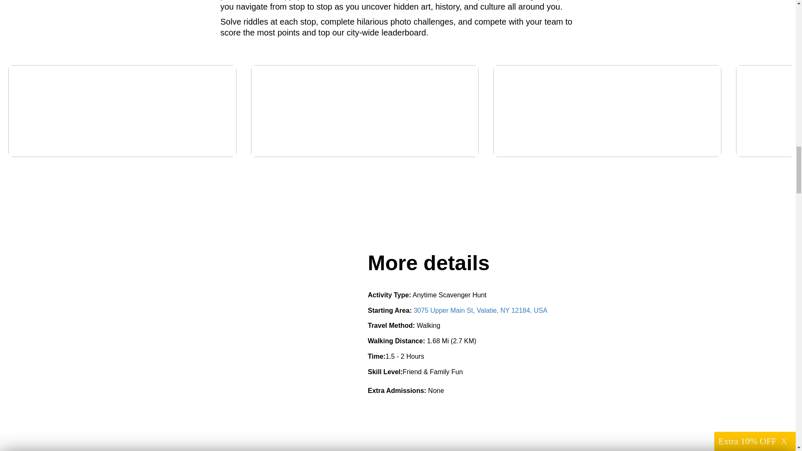 Image resolution: width=802 pixels, height=451 pixels. I want to click on 3075 Upper Main St, Valatie, NY 12184, USA, so click(480, 310).